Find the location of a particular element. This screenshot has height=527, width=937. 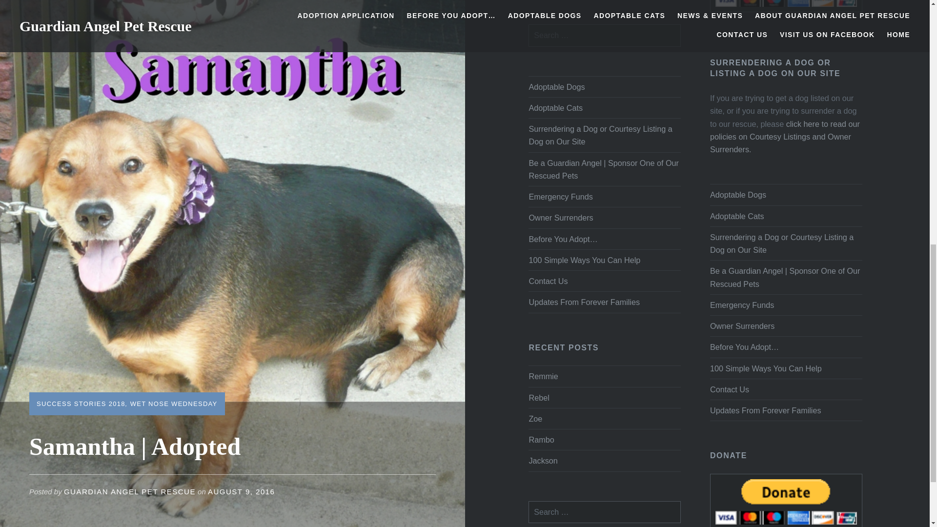

Owner Surrenders is located at coordinates (604, 218).